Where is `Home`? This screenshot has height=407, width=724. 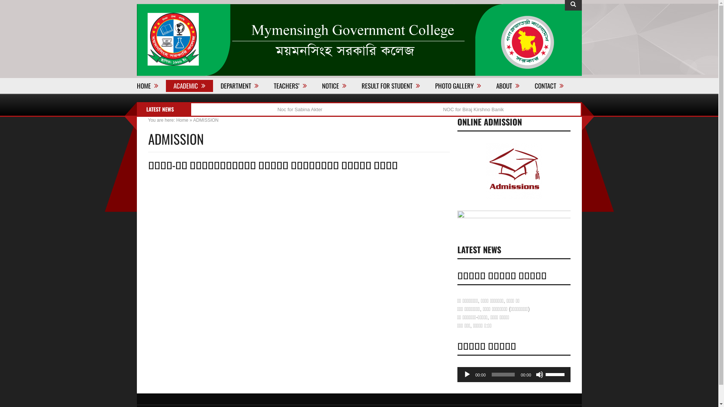 Home is located at coordinates (182, 120).